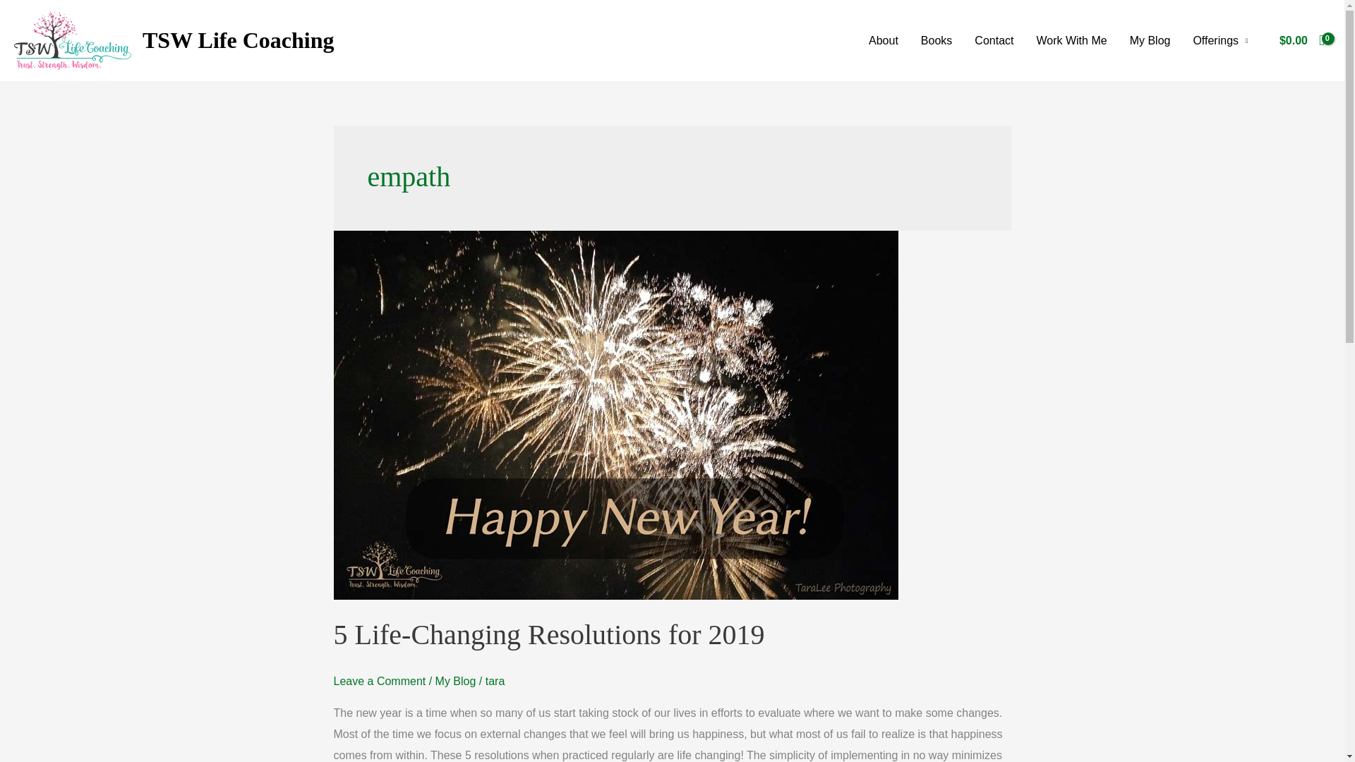  Describe the element at coordinates (1071, 40) in the screenshot. I see `Work With Me` at that location.